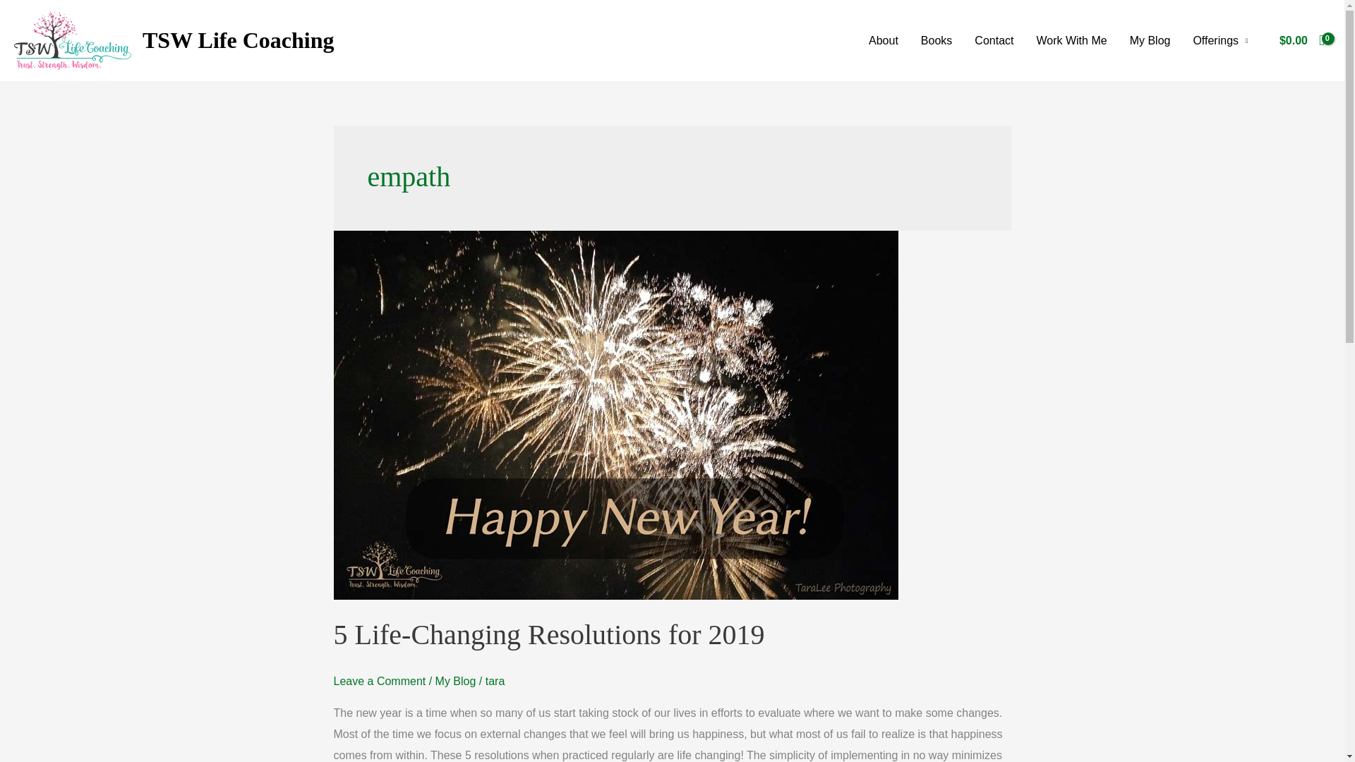  Describe the element at coordinates (1071, 40) in the screenshot. I see `Work With Me` at that location.